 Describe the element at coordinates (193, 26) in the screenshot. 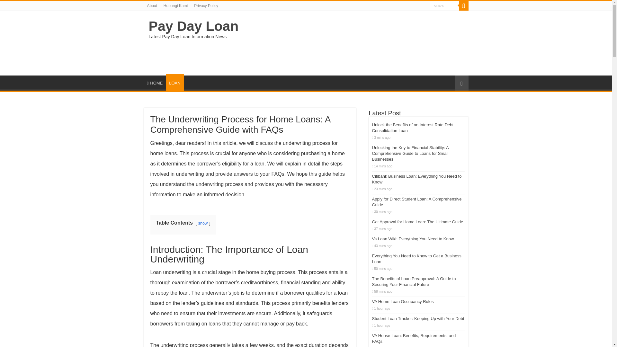

I see `Pay Day Loan` at that location.